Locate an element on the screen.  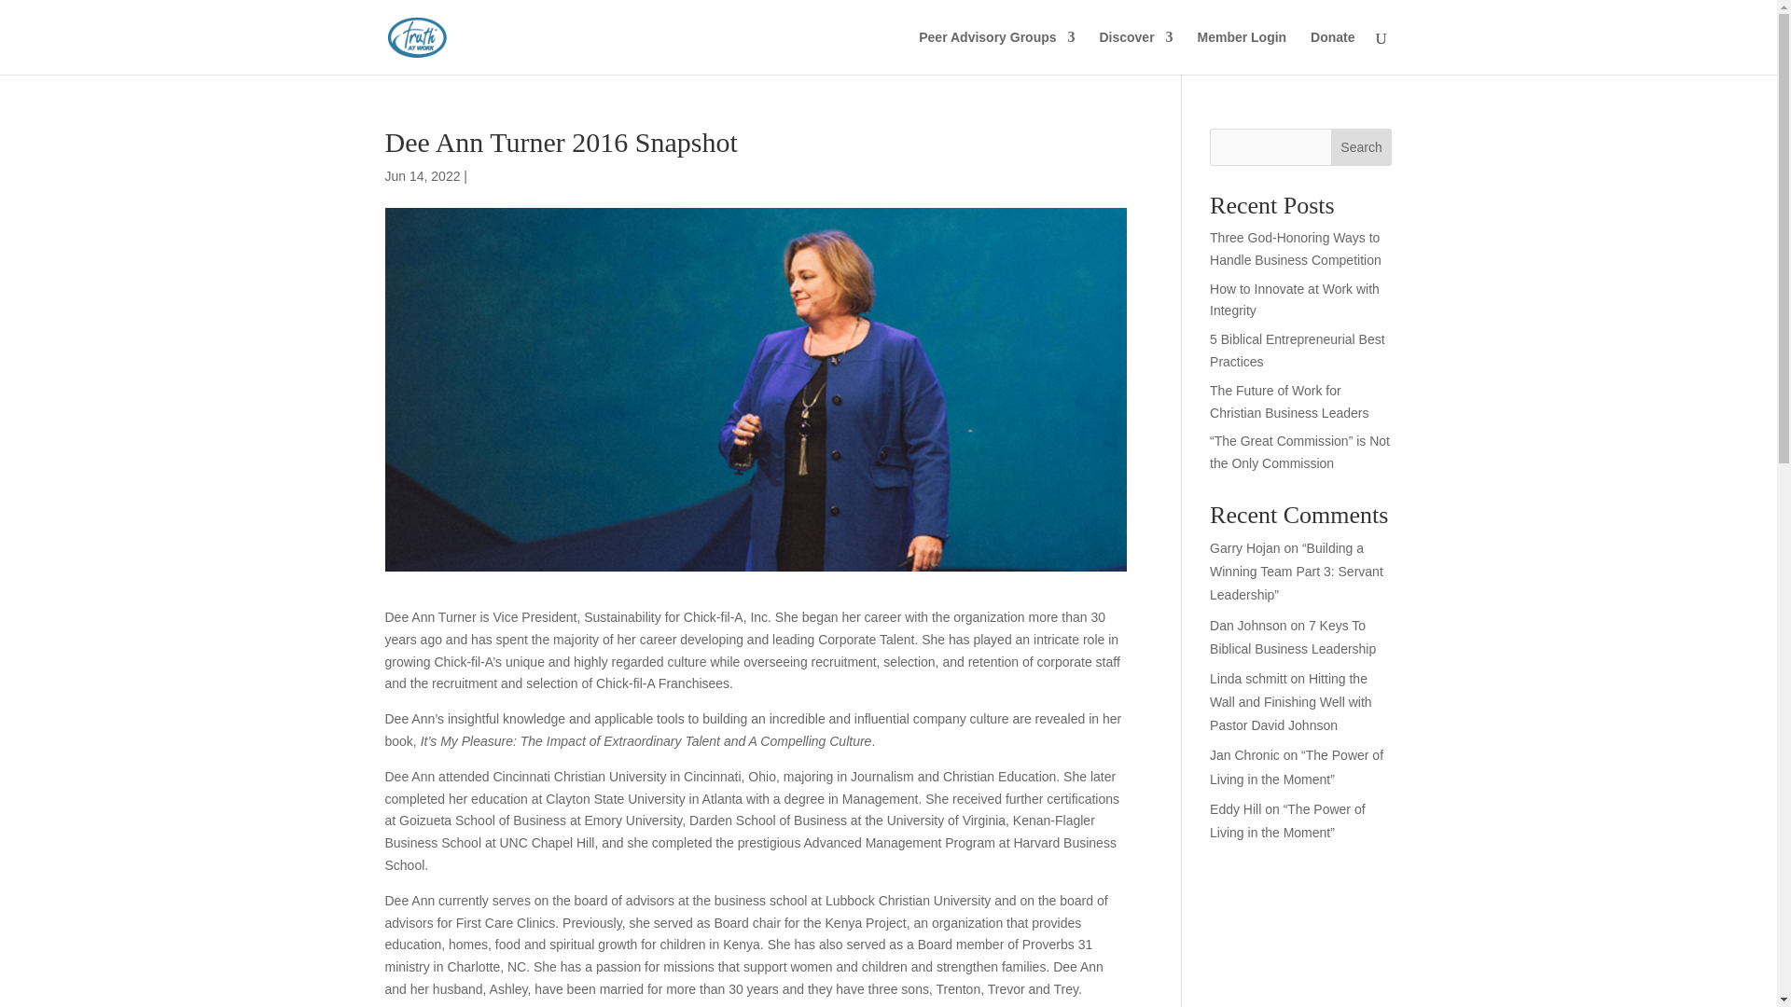
Search is located at coordinates (1362, 147).